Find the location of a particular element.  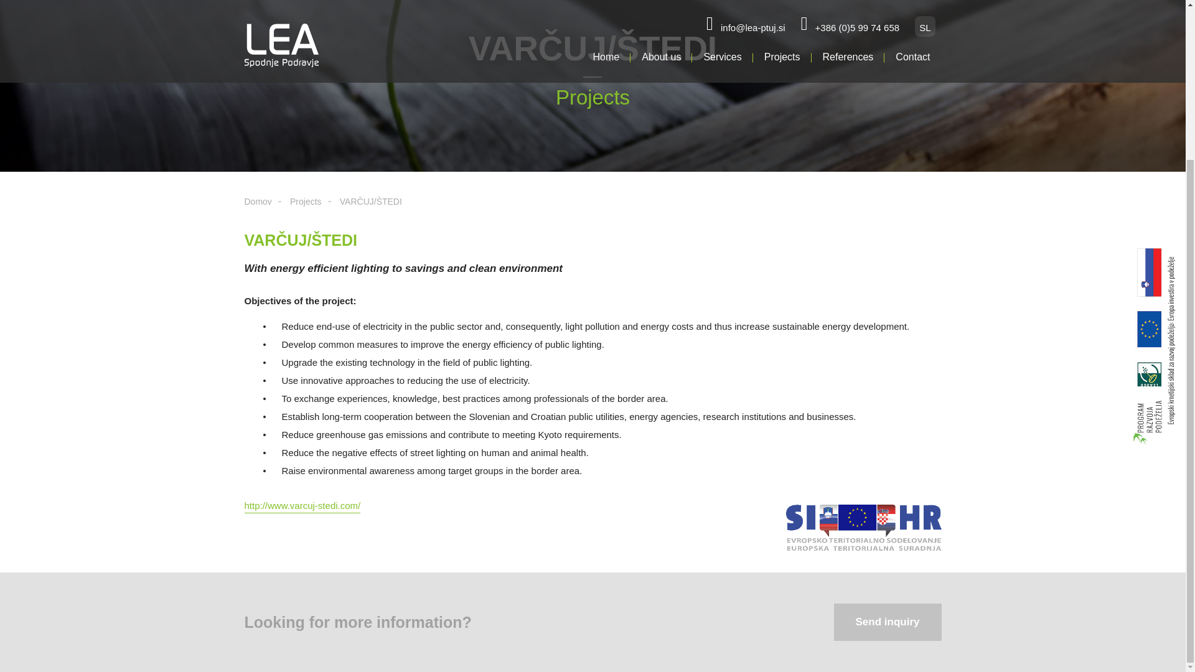

CEESEU is located at coordinates (580, 318).